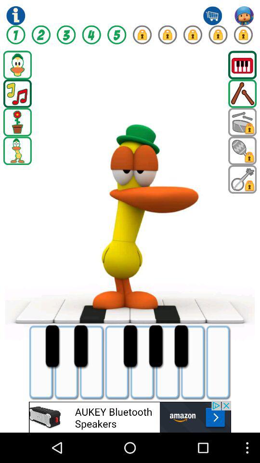 This screenshot has height=463, width=260. I want to click on unlock next level, so click(142, 35).